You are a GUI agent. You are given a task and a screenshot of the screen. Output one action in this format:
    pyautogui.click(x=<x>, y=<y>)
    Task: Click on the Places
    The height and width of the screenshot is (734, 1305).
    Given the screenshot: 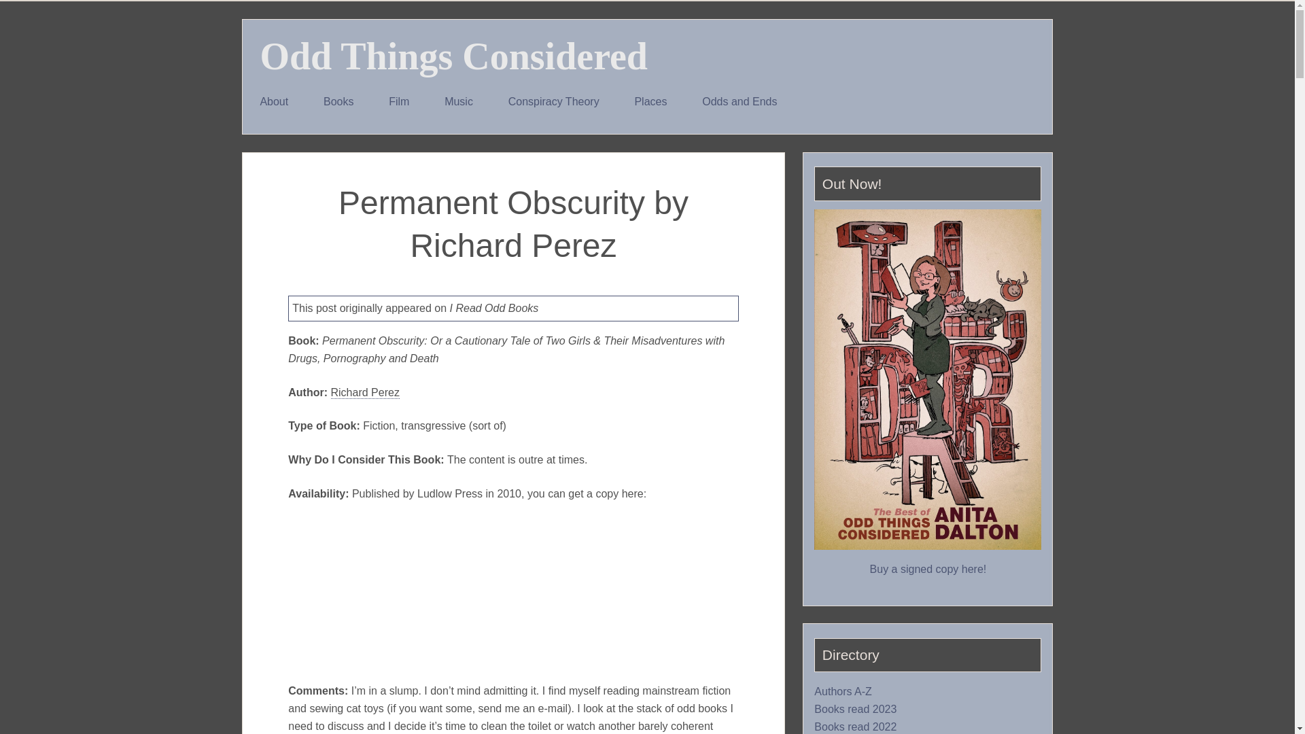 What is the action you would take?
    pyautogui.click(x=651, y=102)
    